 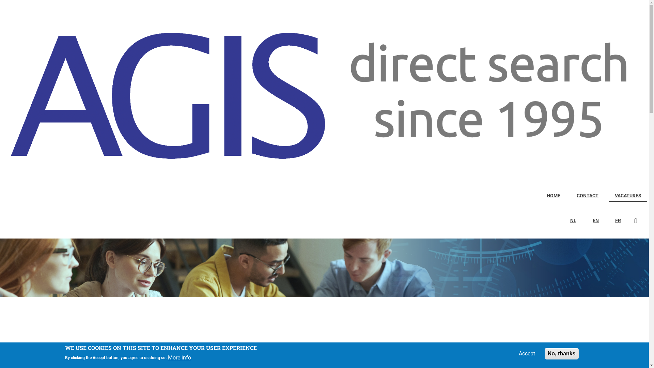 I want to click on Skip to main content, so click(x=0, y=0).